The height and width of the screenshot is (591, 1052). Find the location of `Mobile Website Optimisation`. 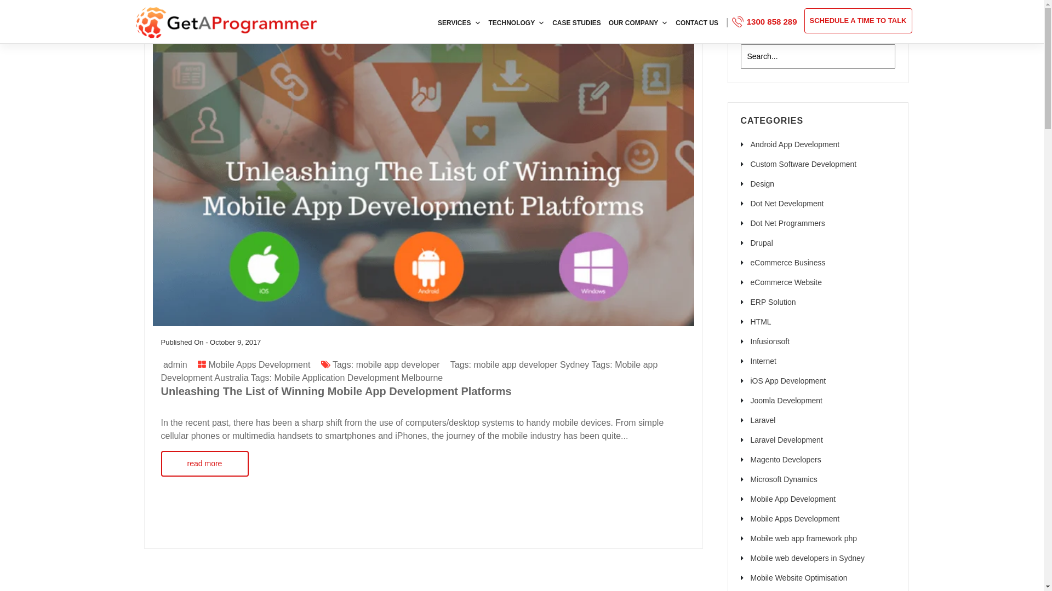

Mobile Website Optimisation is located at coordinates (799, 578).